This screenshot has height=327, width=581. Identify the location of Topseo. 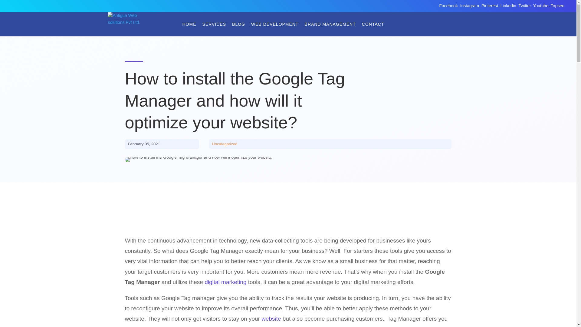
(557, 5).